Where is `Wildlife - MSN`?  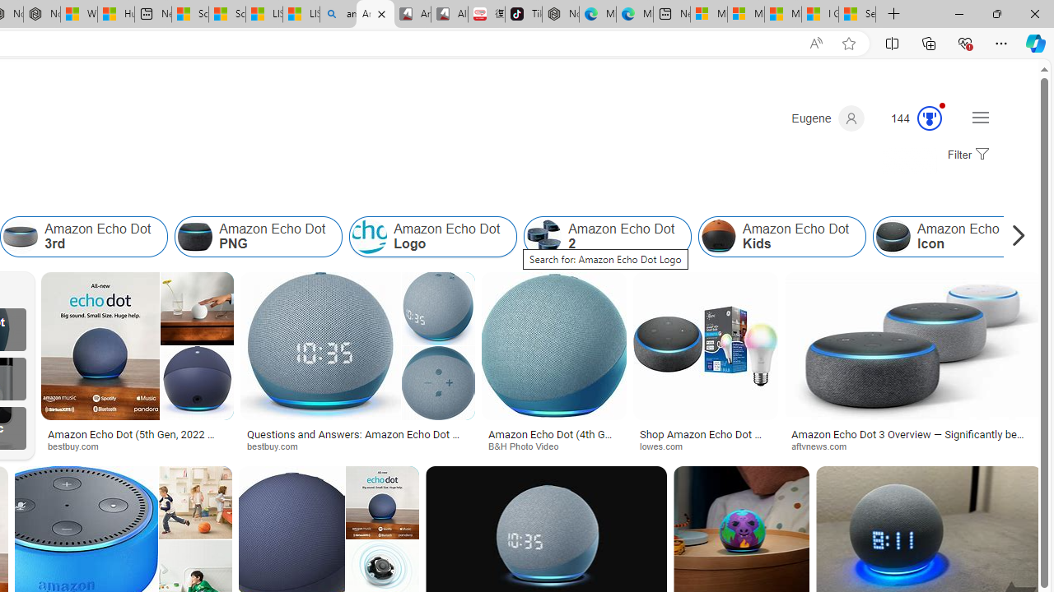
Wildlife - MSN is located at coordinates (79, 15).